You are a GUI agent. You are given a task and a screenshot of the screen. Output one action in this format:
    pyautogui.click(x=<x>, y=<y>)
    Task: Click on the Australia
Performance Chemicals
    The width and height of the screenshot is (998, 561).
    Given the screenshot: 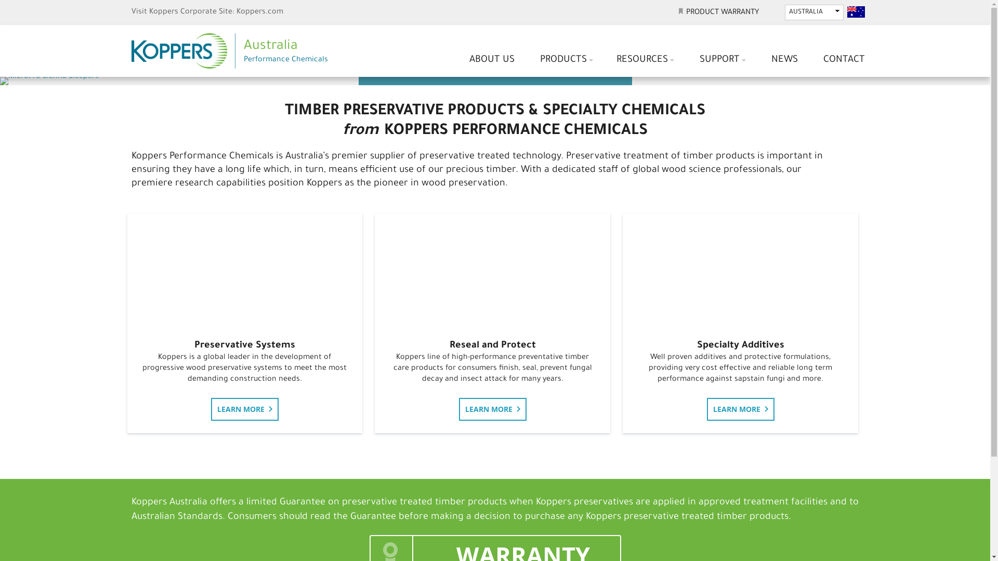 What is the action you would take?
    pyautogui.click(x=235, y=51)
    